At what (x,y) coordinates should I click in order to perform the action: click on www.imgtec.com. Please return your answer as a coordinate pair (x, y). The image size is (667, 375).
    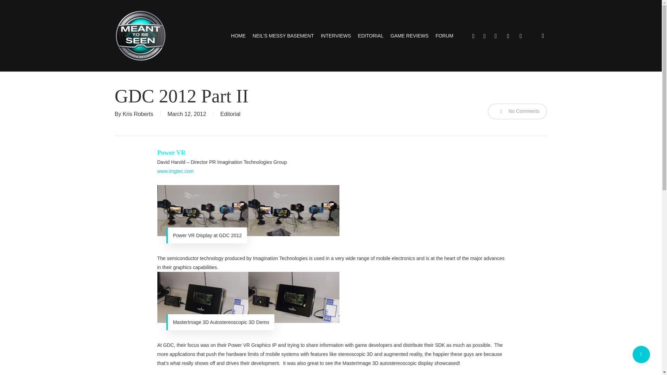
    Looking at the image, I should click on (175, 171).